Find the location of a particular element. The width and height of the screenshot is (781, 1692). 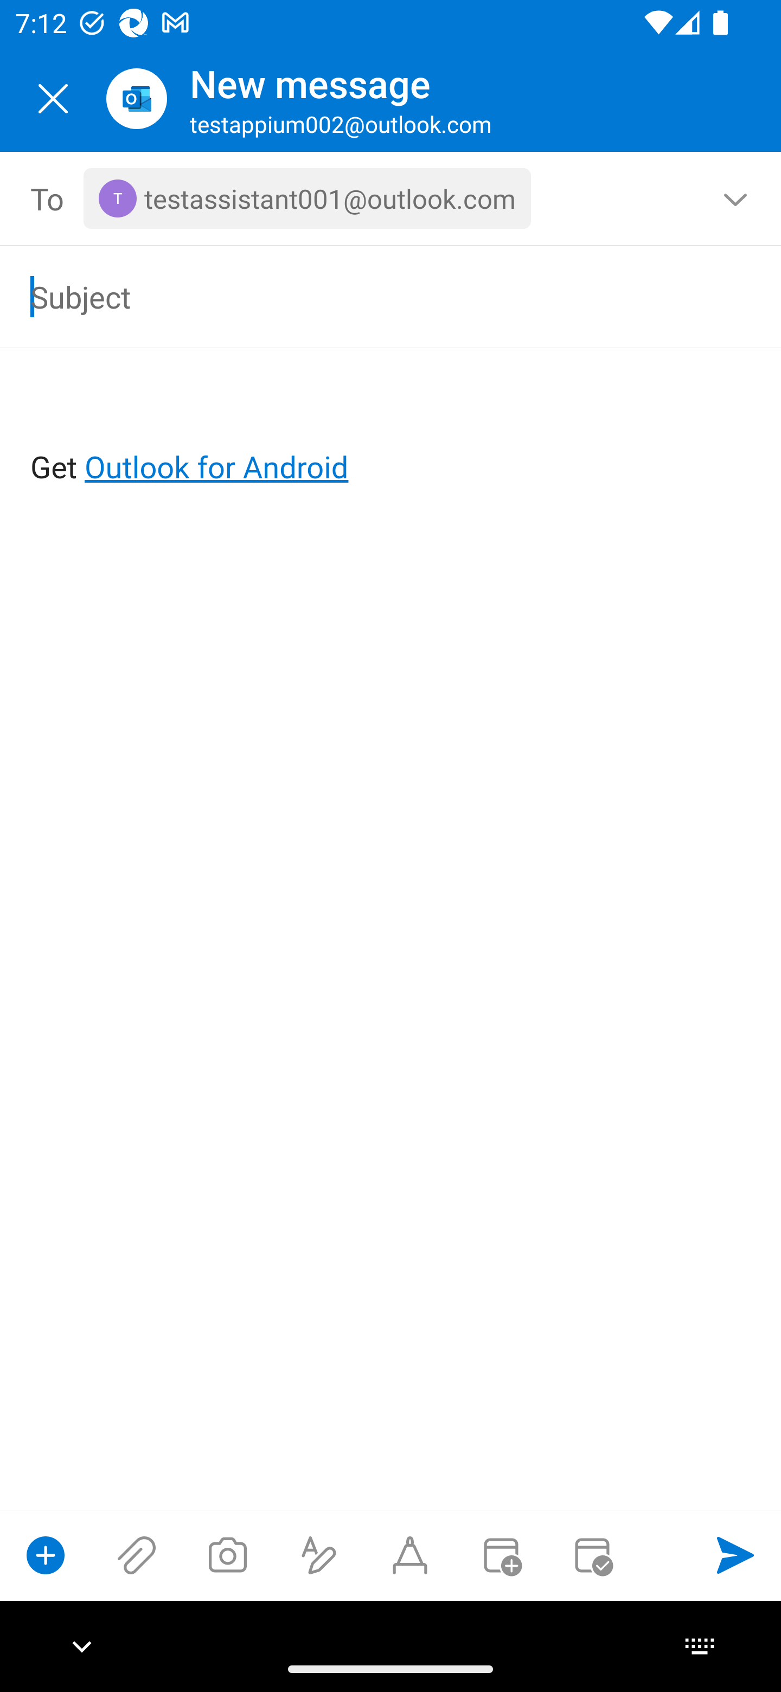

Send is located at coordinates (735, 1555).